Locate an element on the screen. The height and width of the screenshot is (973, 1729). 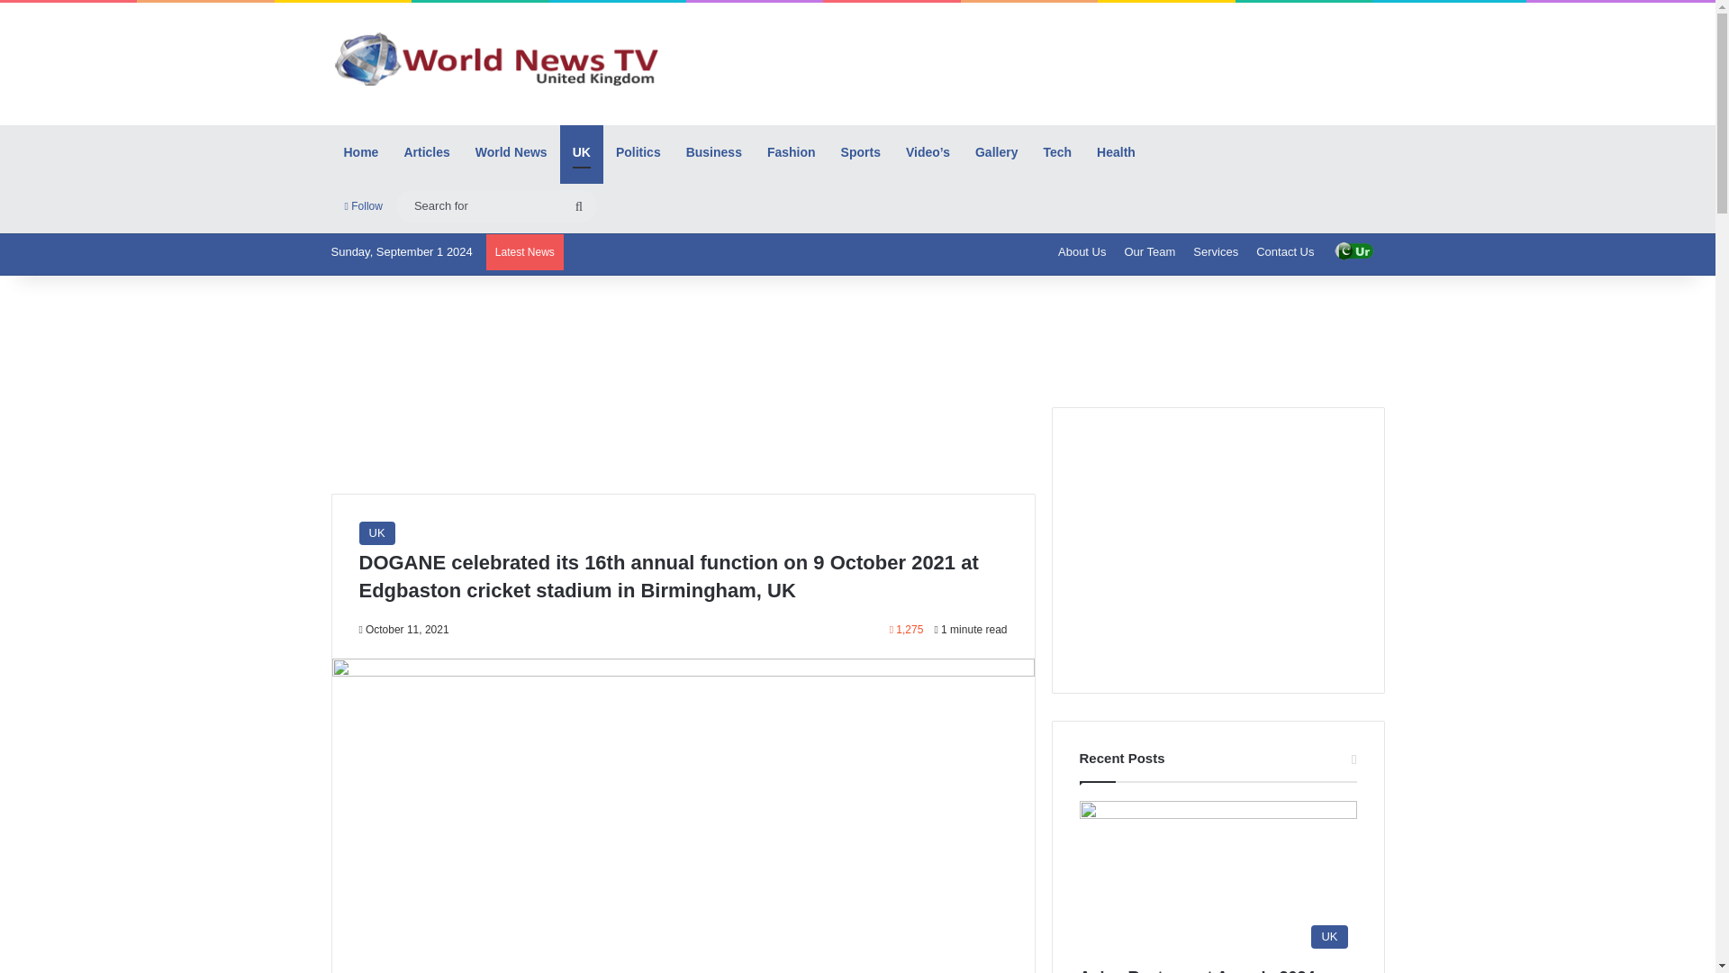
Business is located at coordinates (713, 151).